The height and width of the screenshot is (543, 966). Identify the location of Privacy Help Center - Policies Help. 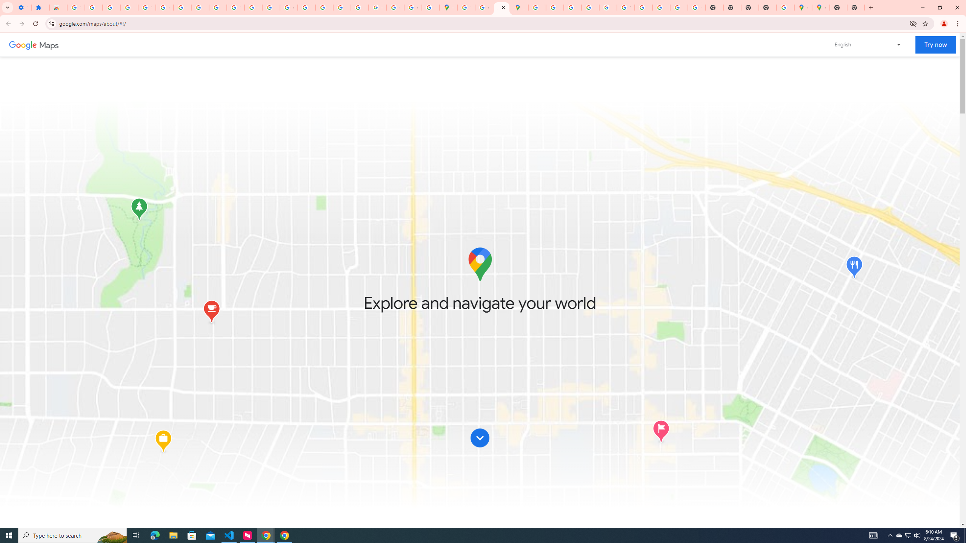
(572, 8).